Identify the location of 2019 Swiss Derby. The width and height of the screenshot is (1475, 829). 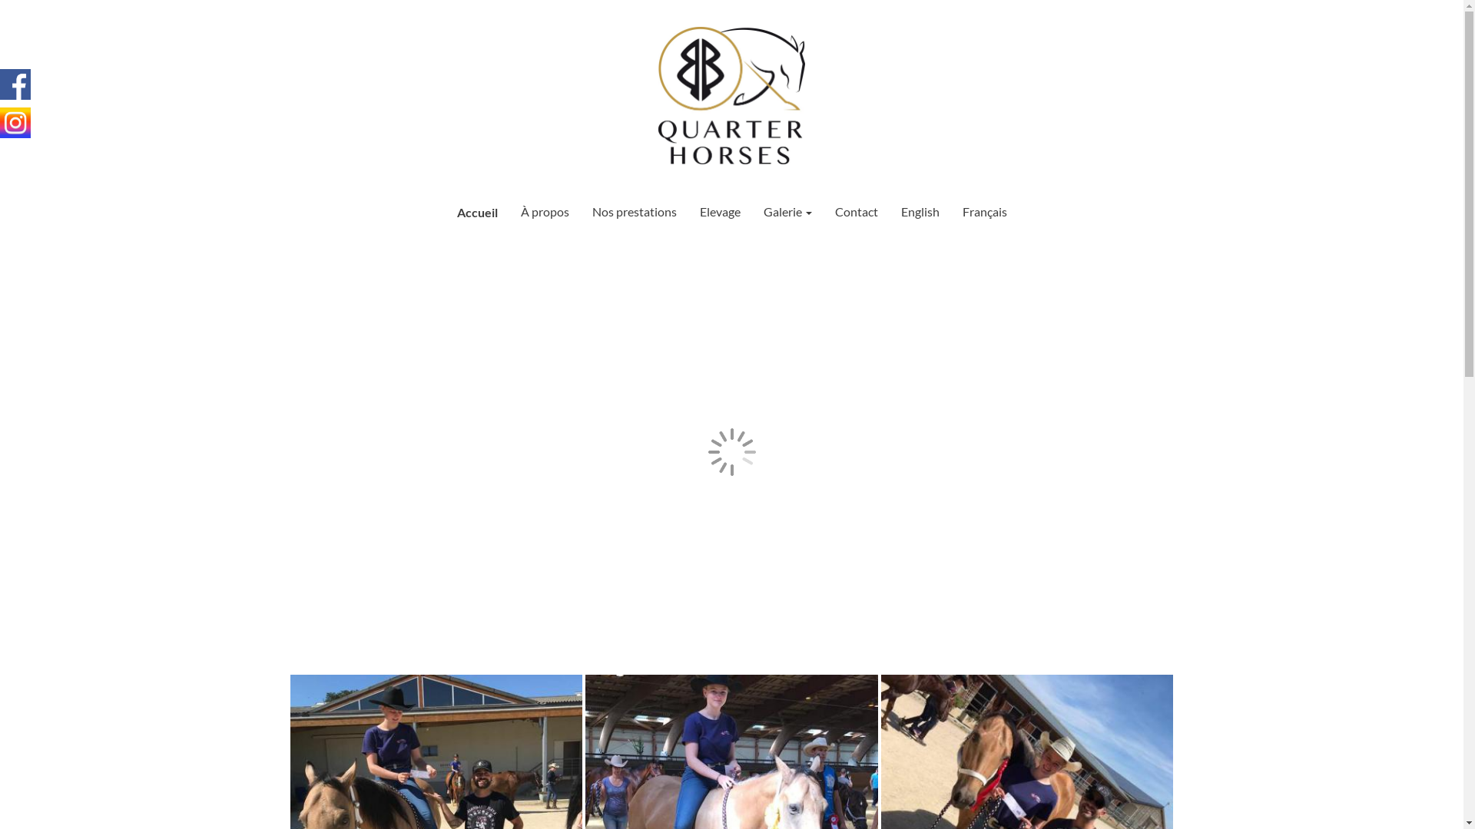
(436, 820).